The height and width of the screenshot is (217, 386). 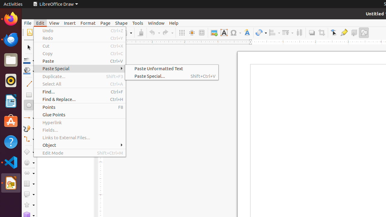 I want to click on Zoom & Pan, so click(x=201, y=33).